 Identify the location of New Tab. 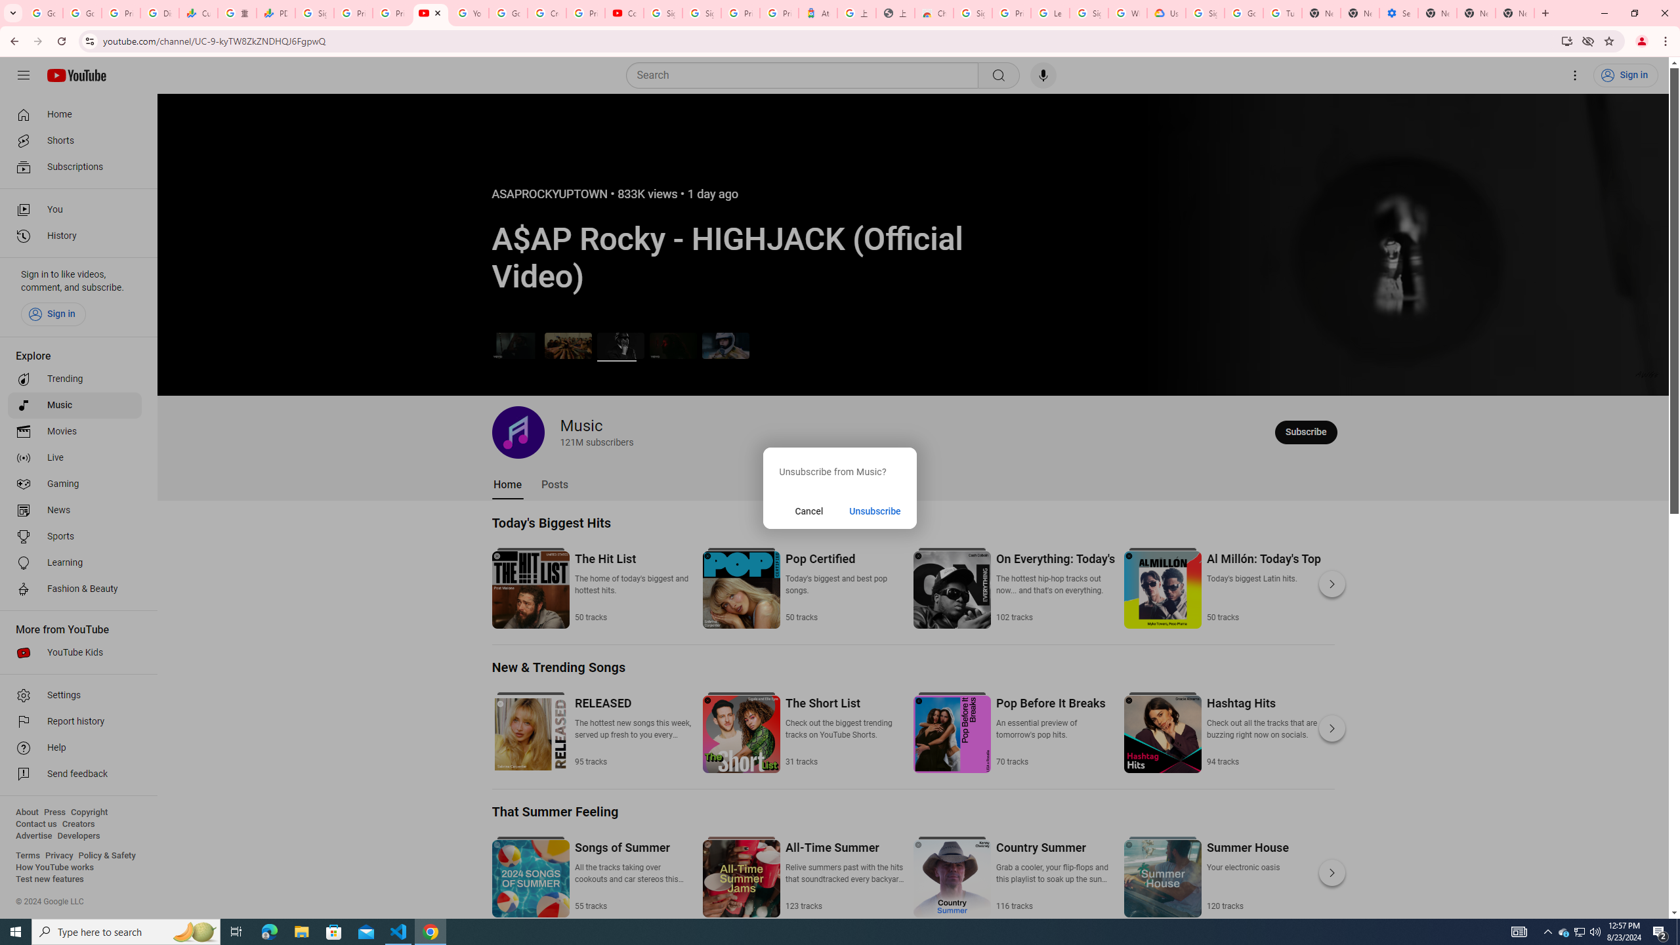
(1515, 13).